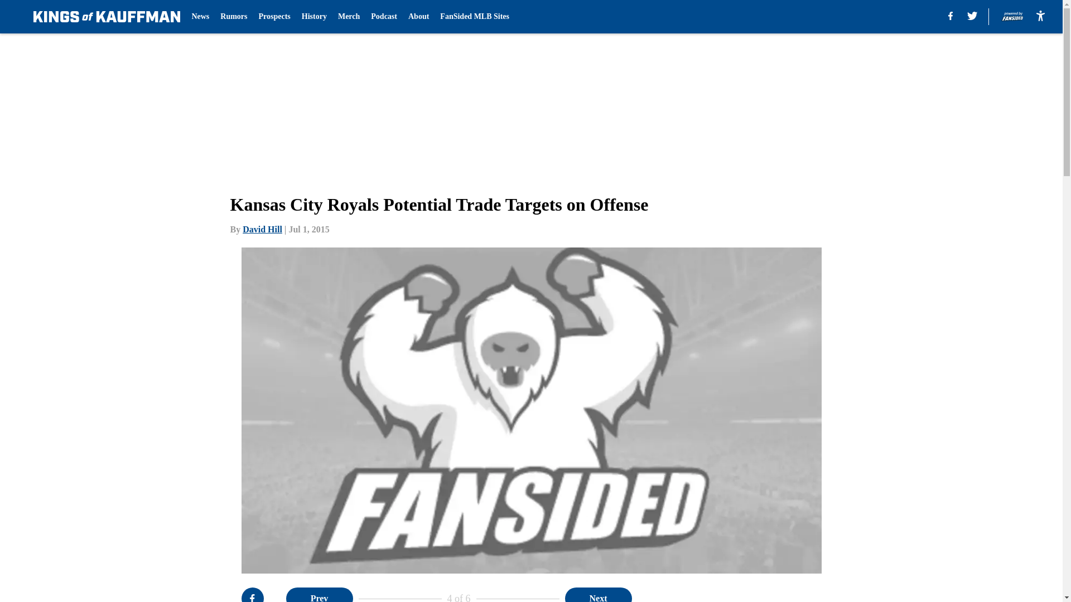 This screenshot has width=1071, height=602. Describe the element at coordinates (384, 17) in the screenshot. I see `Podcast` at that location.